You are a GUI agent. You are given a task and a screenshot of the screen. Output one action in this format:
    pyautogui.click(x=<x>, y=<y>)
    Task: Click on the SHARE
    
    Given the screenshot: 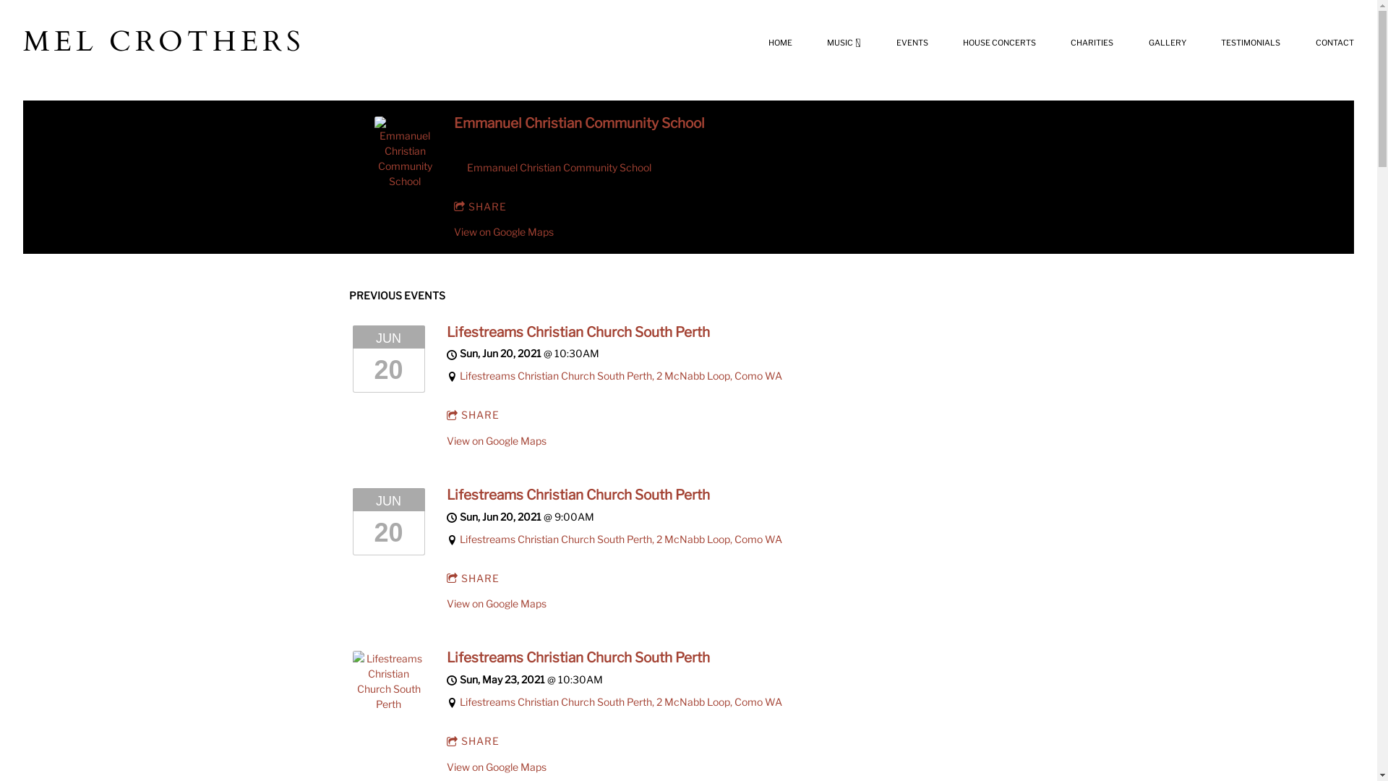 What is the action you would take?
    pyautogui.click(x=481, y=207)
    